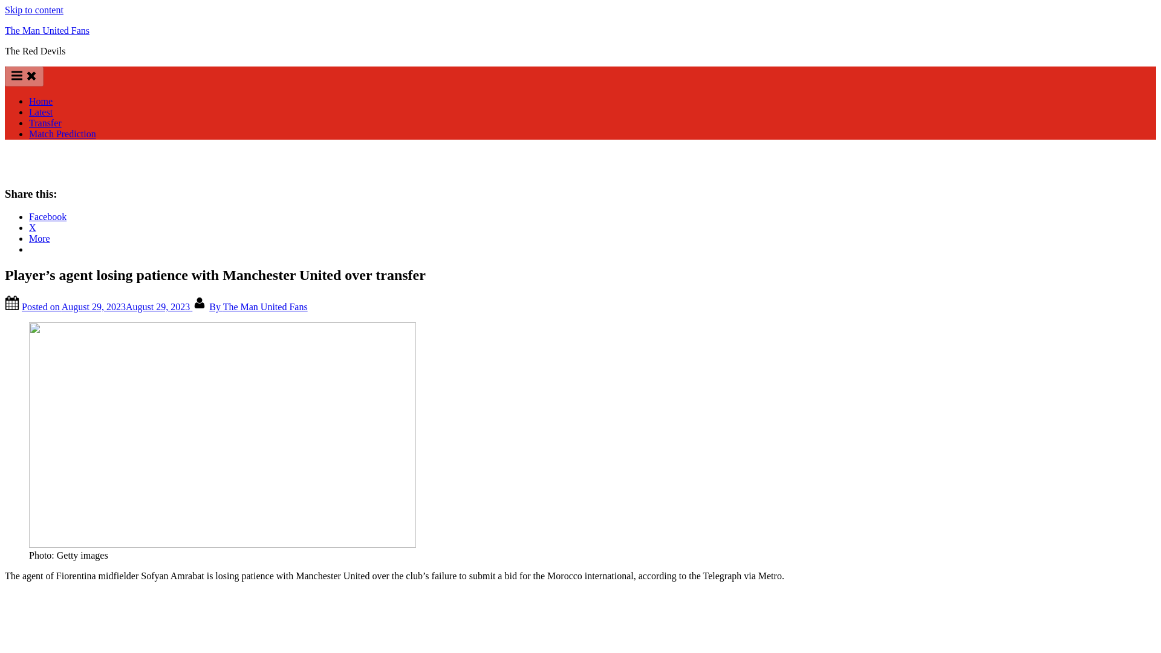 The height and width of the screenshot is (653, 1161). I want to click on Posted on August 29, 2023August 29, 2023, so click(107, 307).